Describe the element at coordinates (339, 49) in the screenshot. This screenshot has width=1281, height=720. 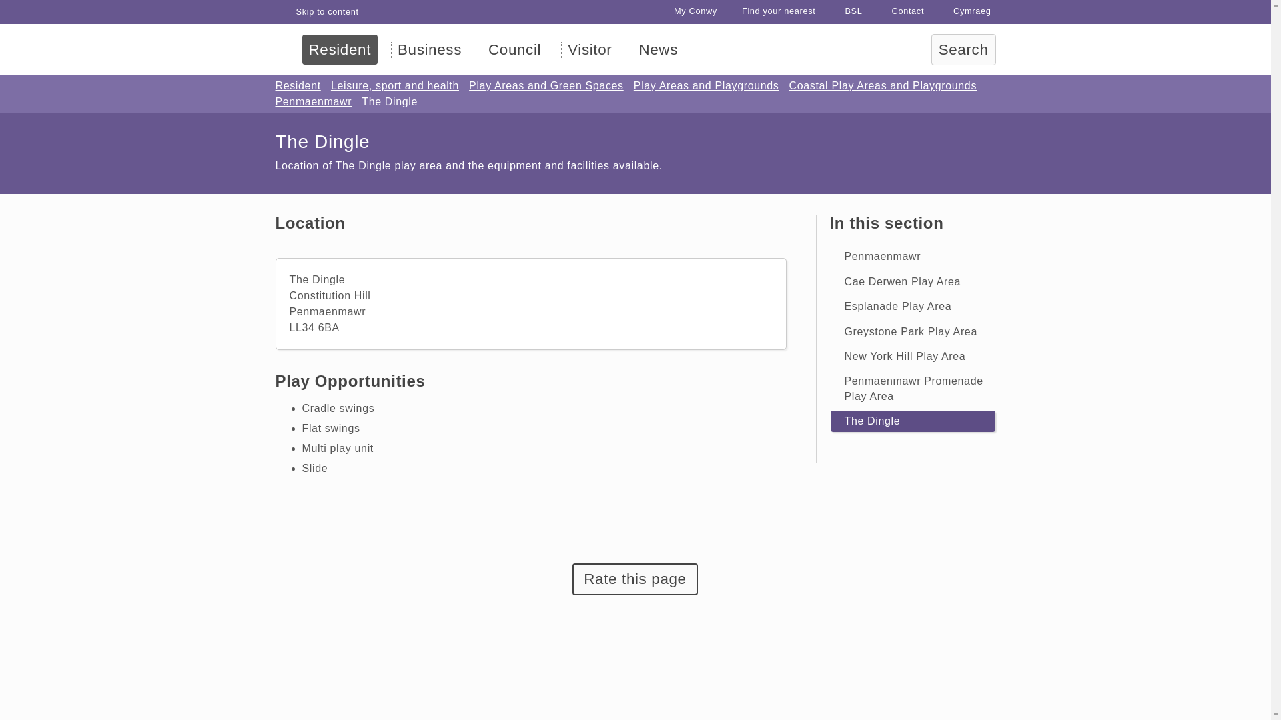
I see `Resident` at that location.